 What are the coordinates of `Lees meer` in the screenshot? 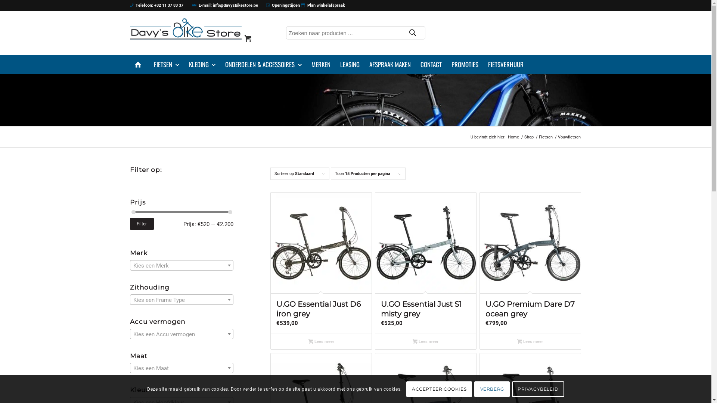 It's located at (530, 341).